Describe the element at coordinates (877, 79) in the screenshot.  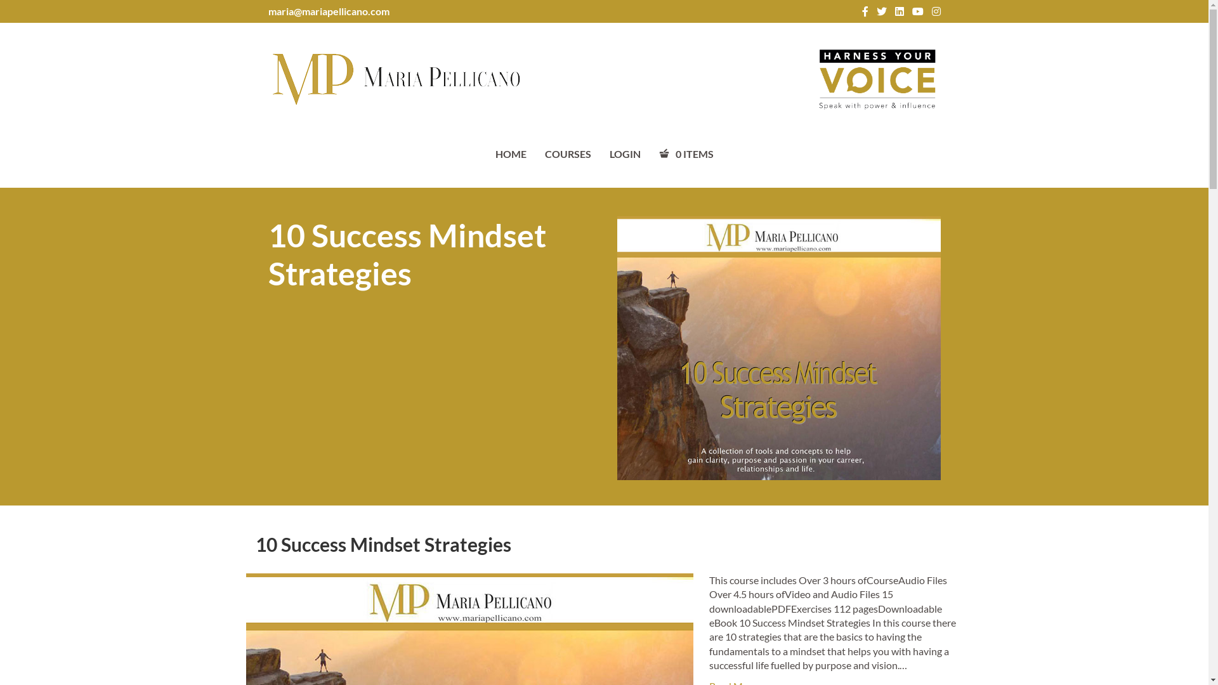
I see `Harness-Your-Voice` at that location.